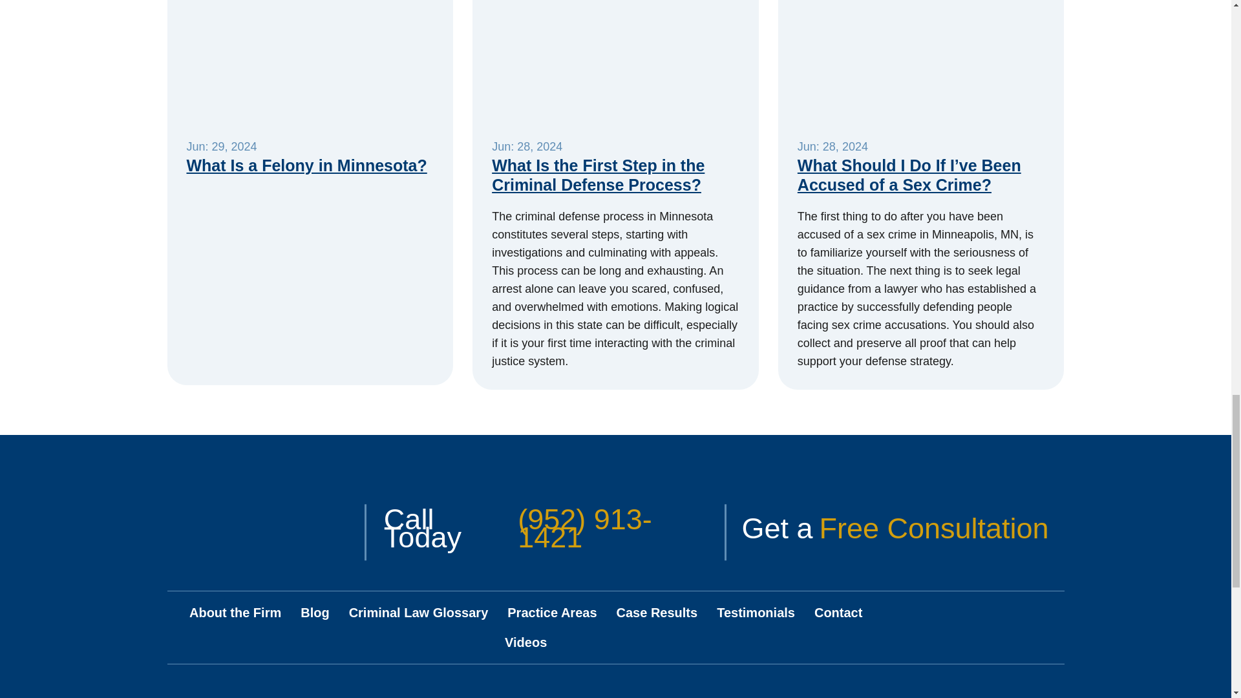  Describe the element at coordinates (845, 694) in the screenshot. I see `mysecend` at that location.